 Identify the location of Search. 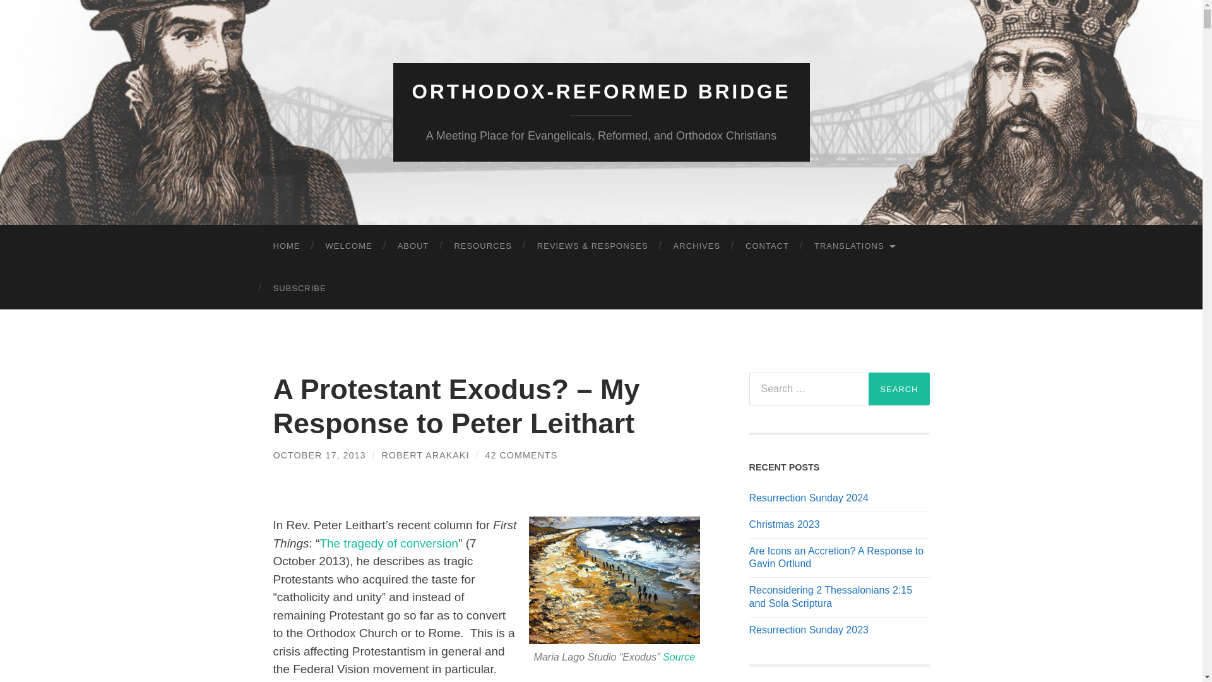
(899, 388).